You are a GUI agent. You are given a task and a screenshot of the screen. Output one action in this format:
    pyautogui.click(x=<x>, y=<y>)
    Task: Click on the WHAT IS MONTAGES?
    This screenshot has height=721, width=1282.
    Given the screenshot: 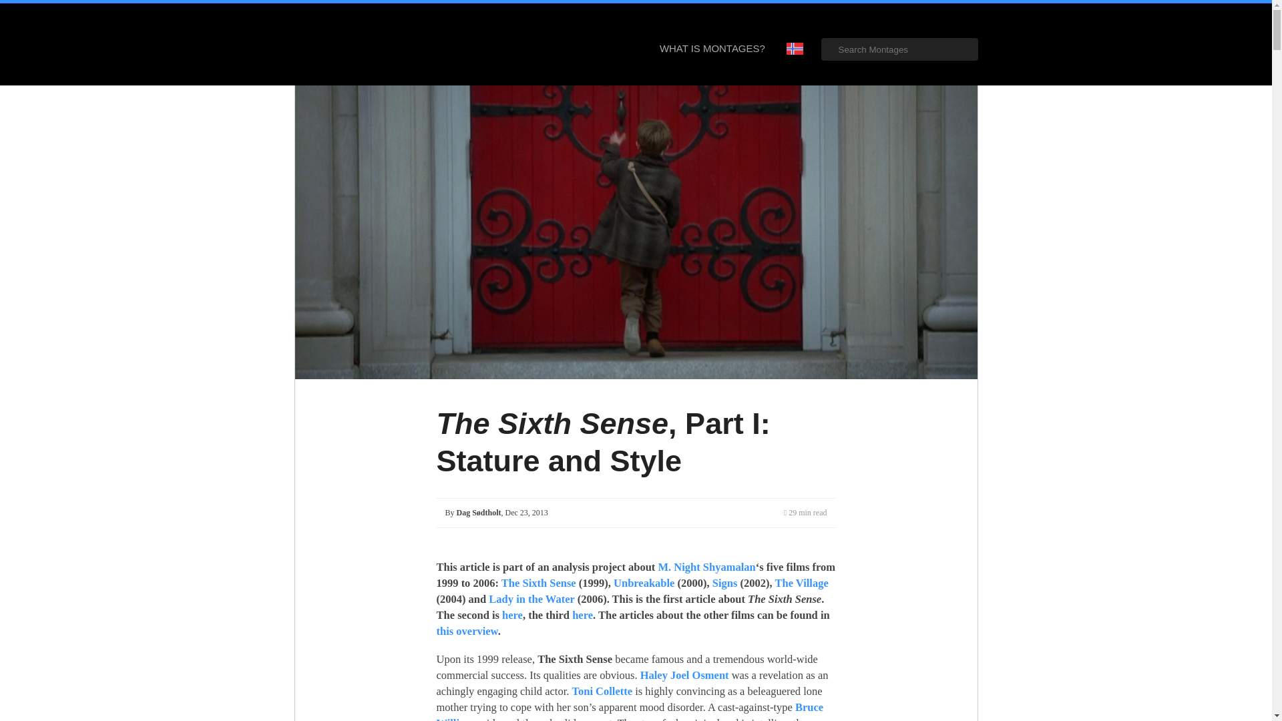 What is the action you would take?
    pyautogui.click(x=712, y=48)
    